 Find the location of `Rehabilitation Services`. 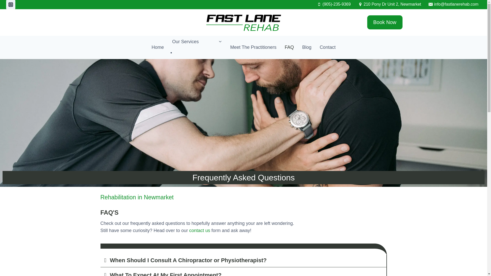

Rehabilitation Services is located at coordinates (197, 42).